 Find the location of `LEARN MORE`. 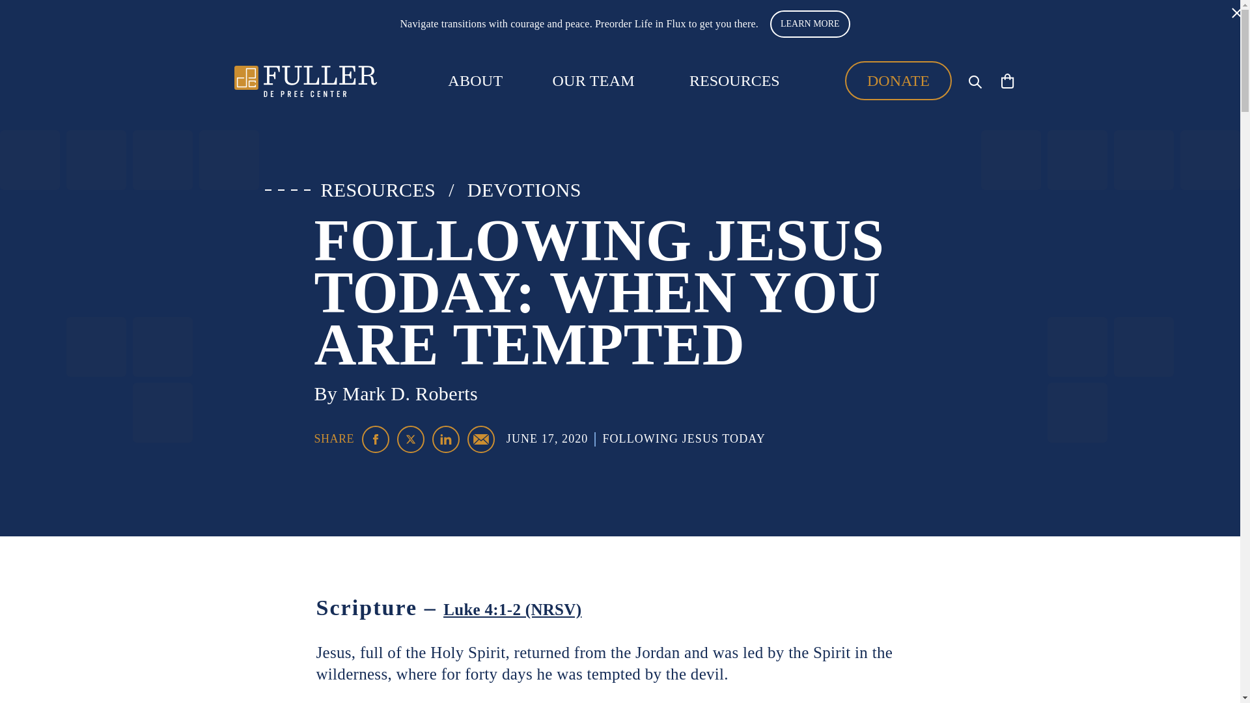

LEARN MORE is located at coordinates (810, 24).